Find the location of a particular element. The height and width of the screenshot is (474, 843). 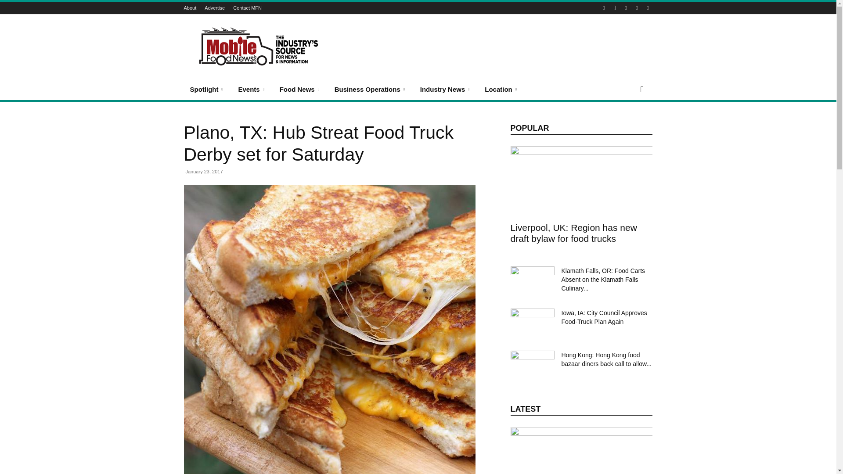

Advertise is located at coordinates (215, 7).